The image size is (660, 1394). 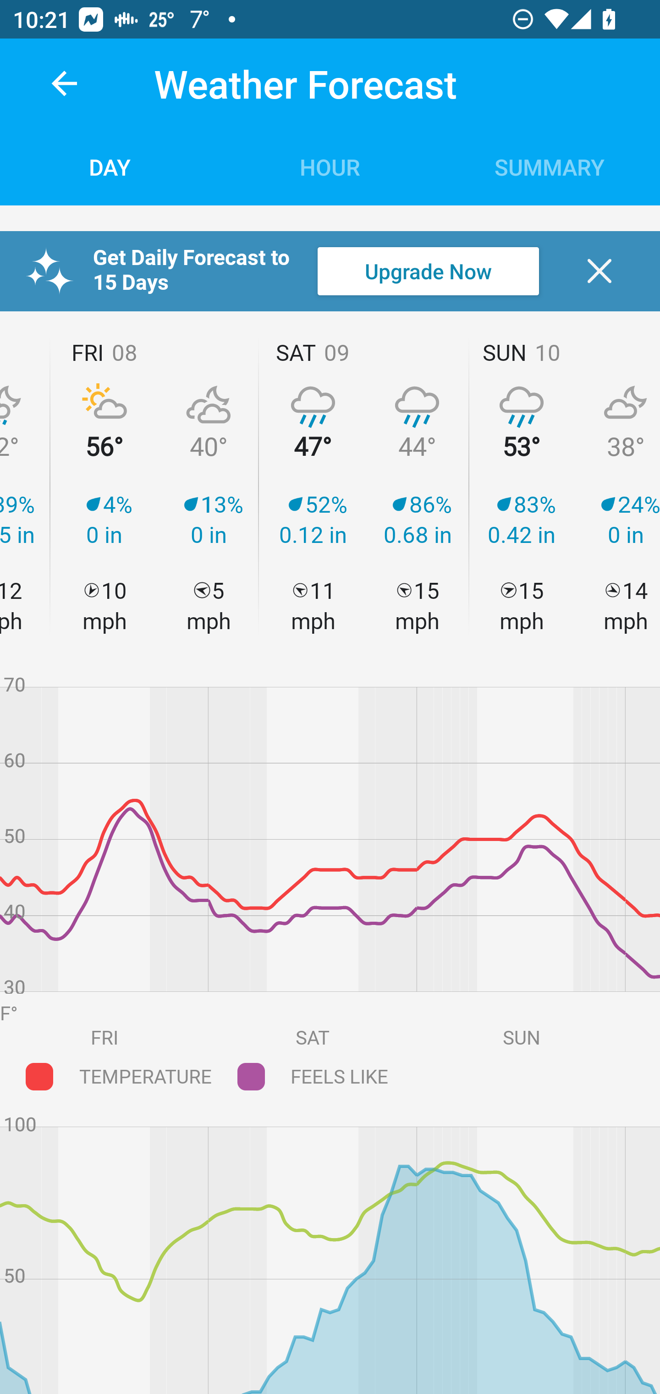 I want to click on Summary Tab SUMMARY, so click(x=550, y=166).